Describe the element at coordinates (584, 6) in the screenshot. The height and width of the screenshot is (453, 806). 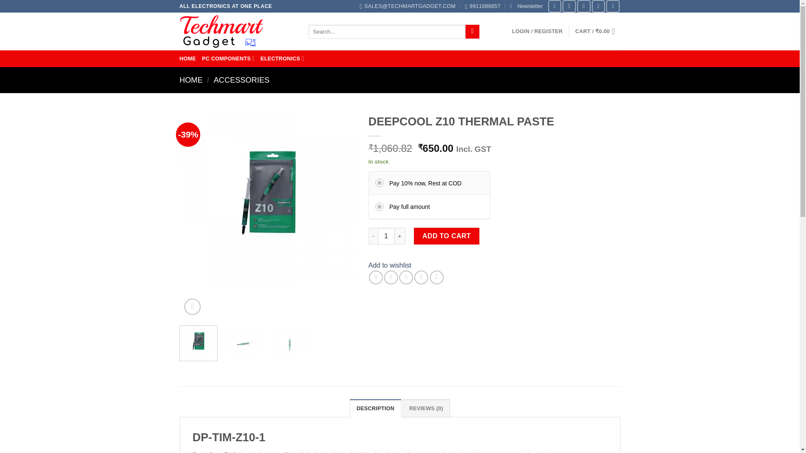
I see `Follow on Twitter` at that location.